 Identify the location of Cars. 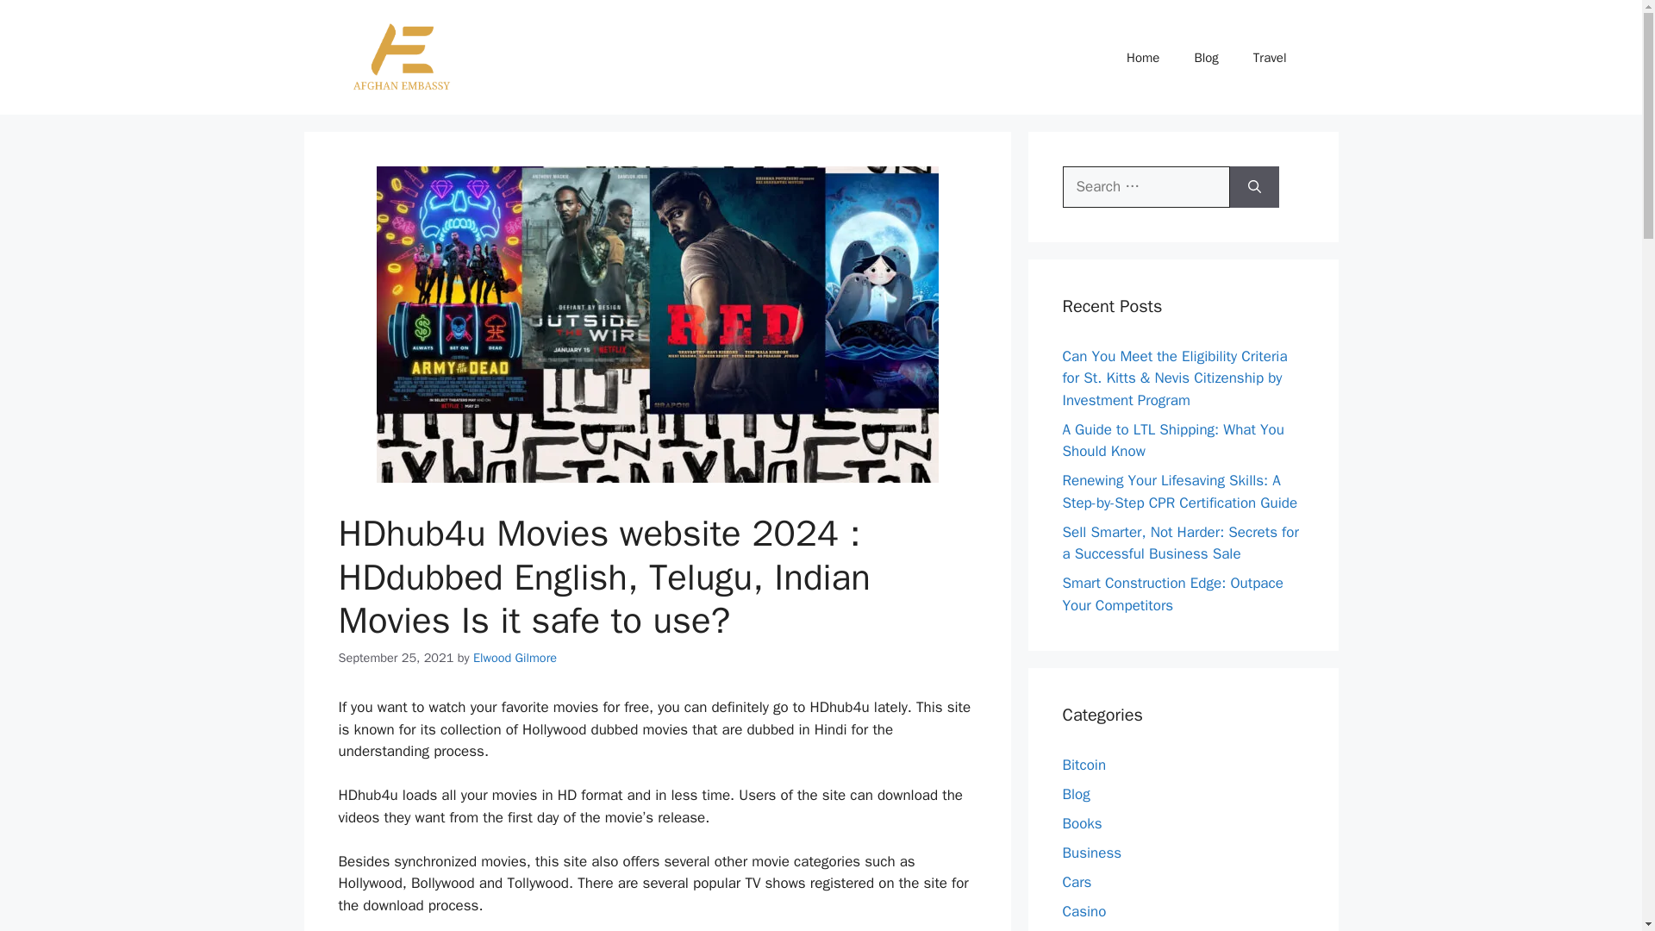
(1076, 882).